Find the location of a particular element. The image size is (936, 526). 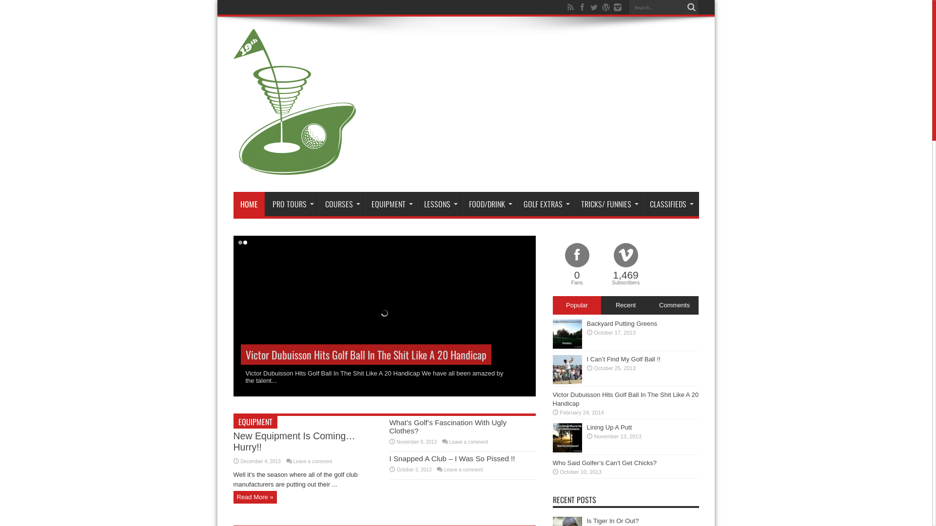

Recent is located at coordinates (625, 305).